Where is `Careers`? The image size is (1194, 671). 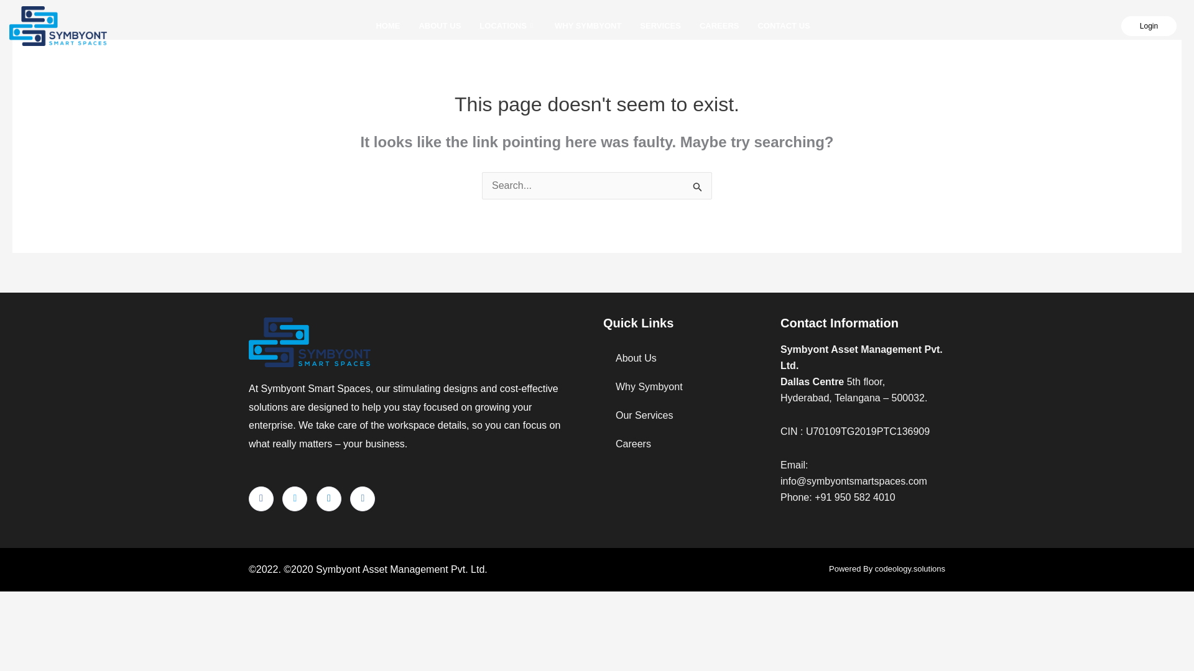 Careers is located at coordinates (685, 444).